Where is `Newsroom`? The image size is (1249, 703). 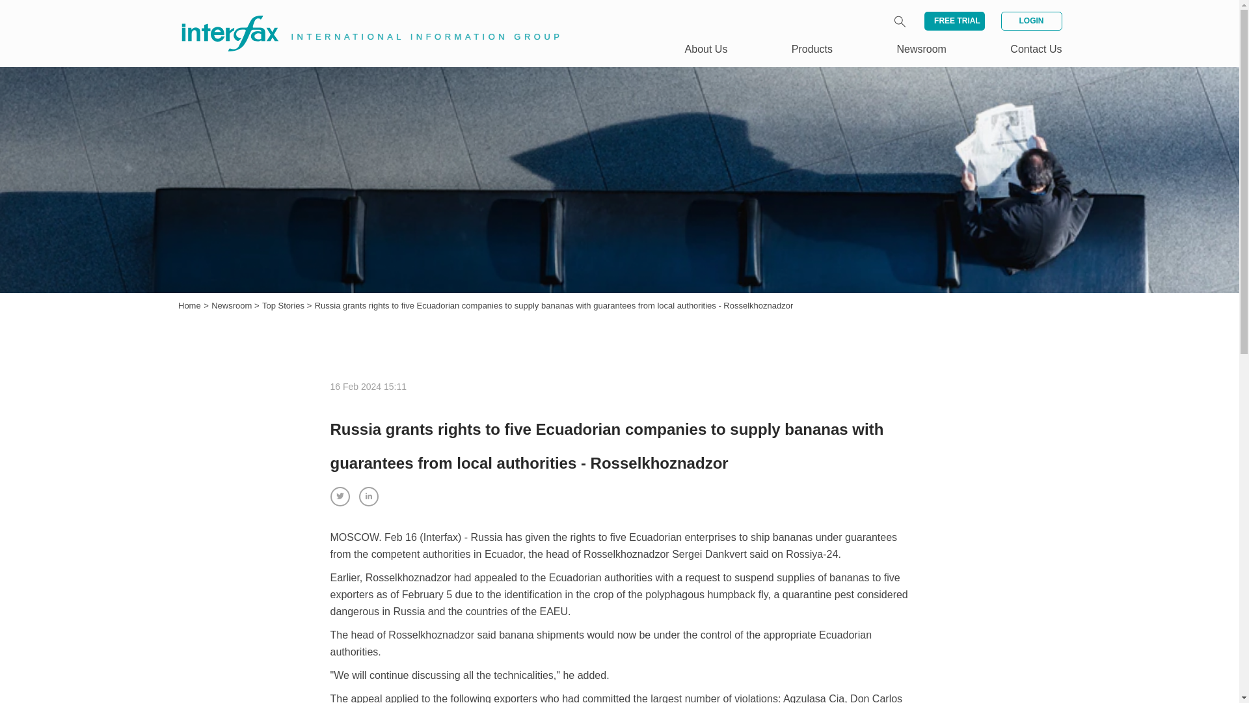 Newsroom is located at coordinates (921, 49).